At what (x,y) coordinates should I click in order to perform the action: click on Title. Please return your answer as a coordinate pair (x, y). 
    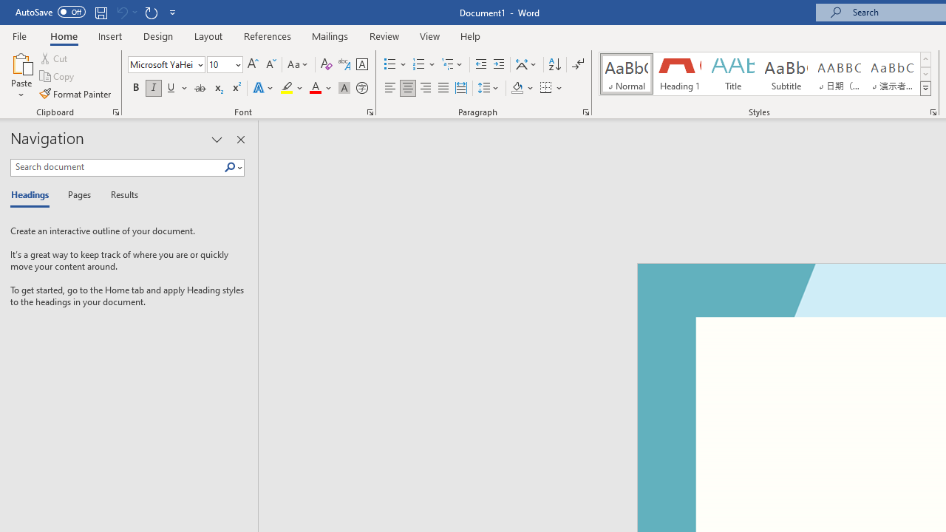
    Looking at the image, I should click on (733, 74).